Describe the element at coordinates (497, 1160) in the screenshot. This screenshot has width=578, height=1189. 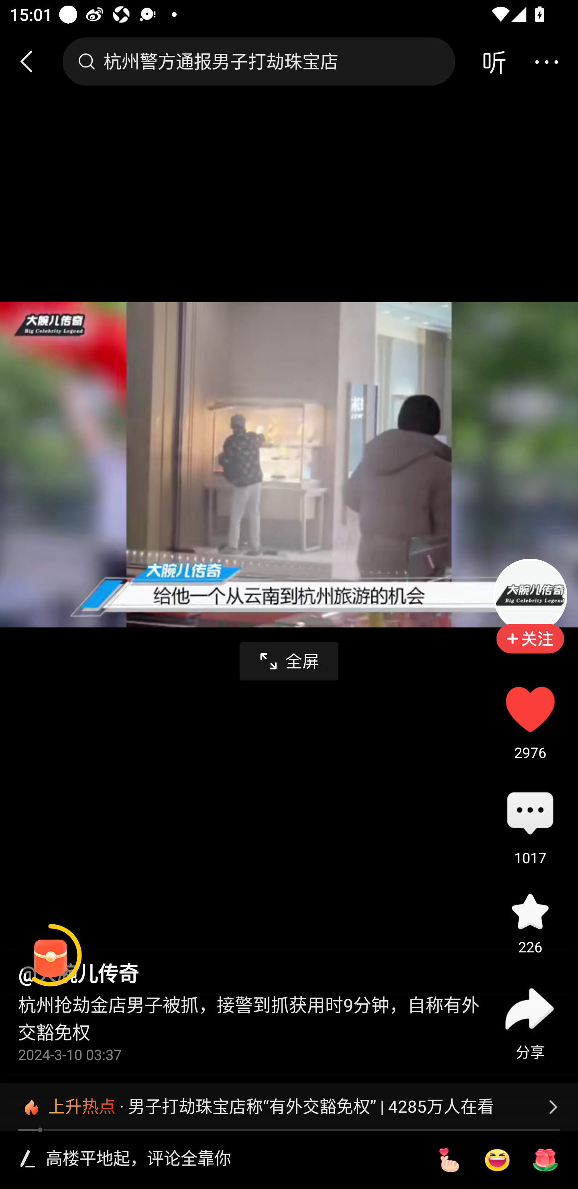
I see `[大笑]` at that location.